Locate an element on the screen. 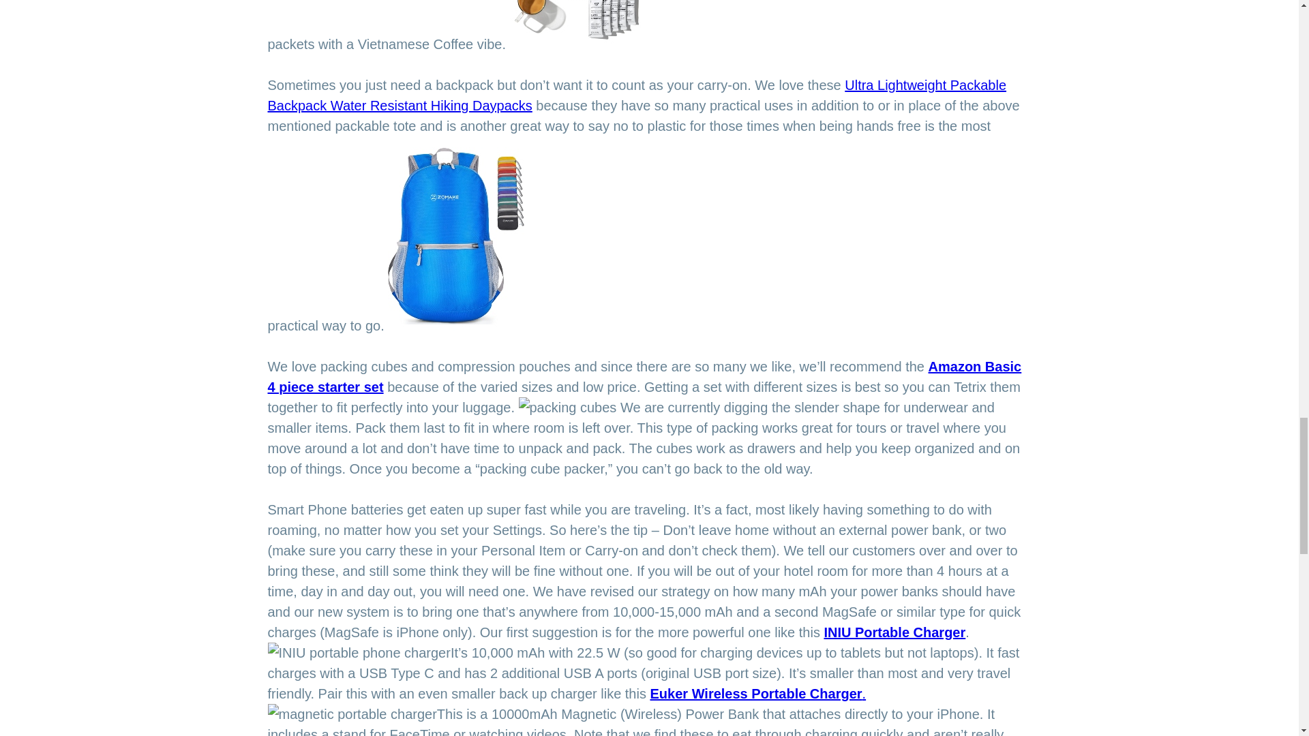  Euker Wireless Portable Charger. is located at coordinates (758, 694).